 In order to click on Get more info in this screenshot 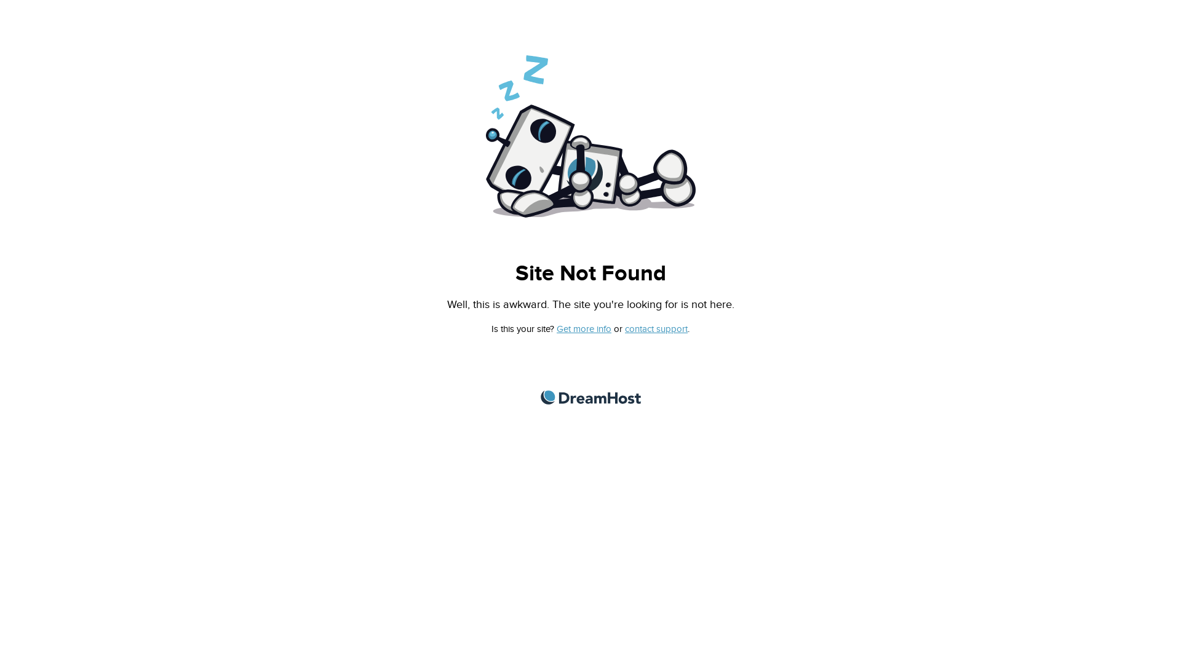, I will do `click(584, 330)`.